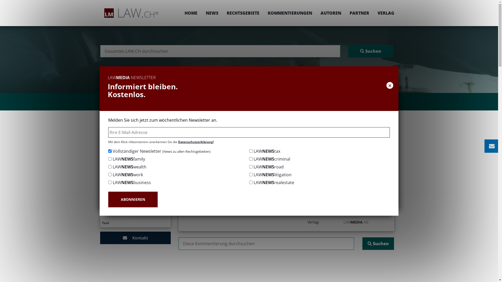  What do you see at coordinates (135, 186) in the screenshot?
I see `bei Abfall` at bounding box center [135, 186].